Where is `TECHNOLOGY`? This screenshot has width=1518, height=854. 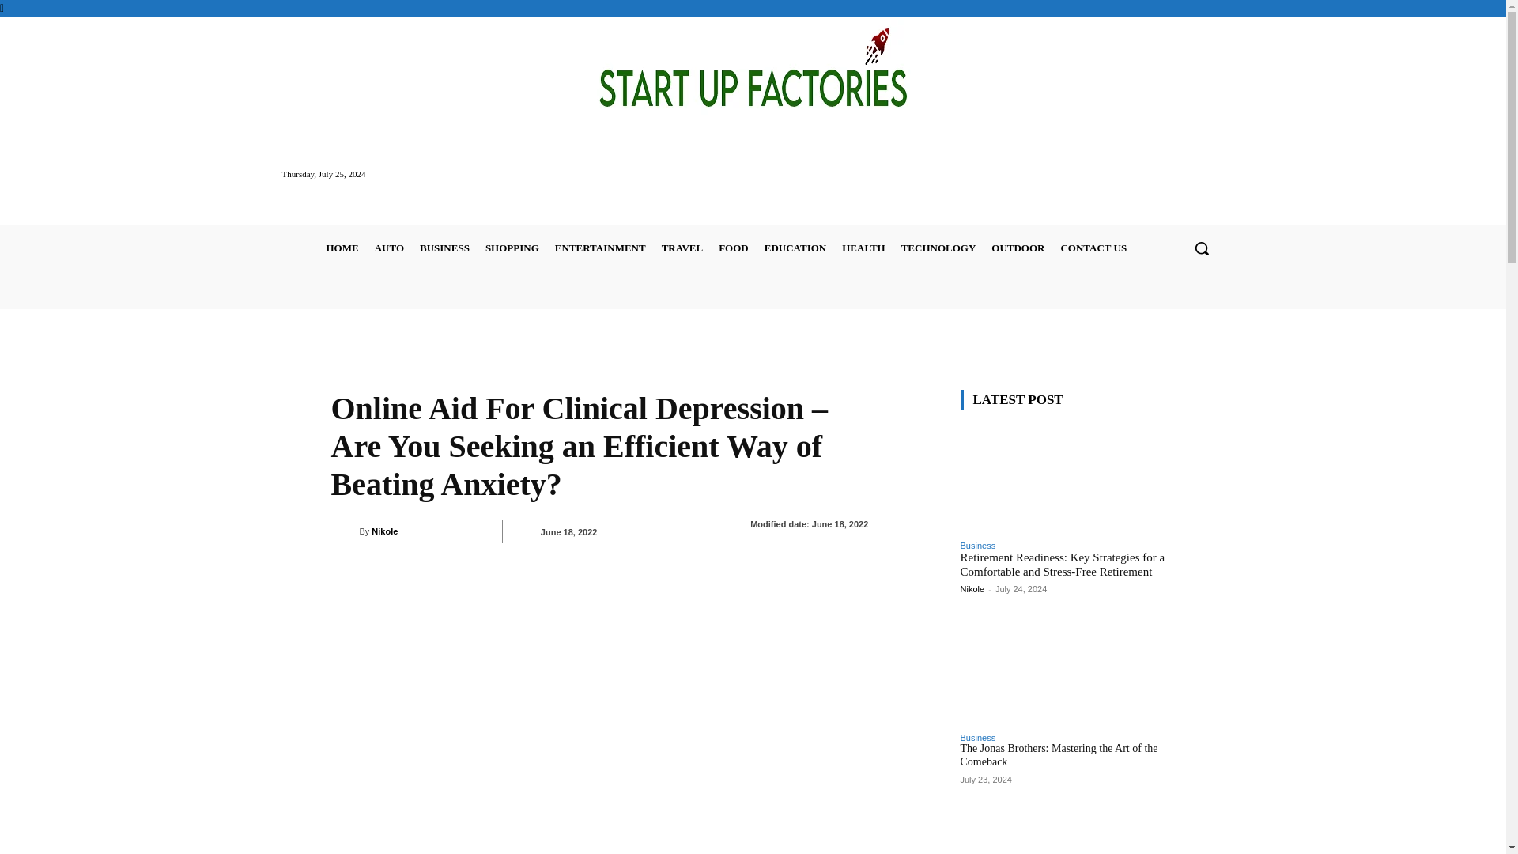
TECHNOLOGY is located at coordinates (938, 248).